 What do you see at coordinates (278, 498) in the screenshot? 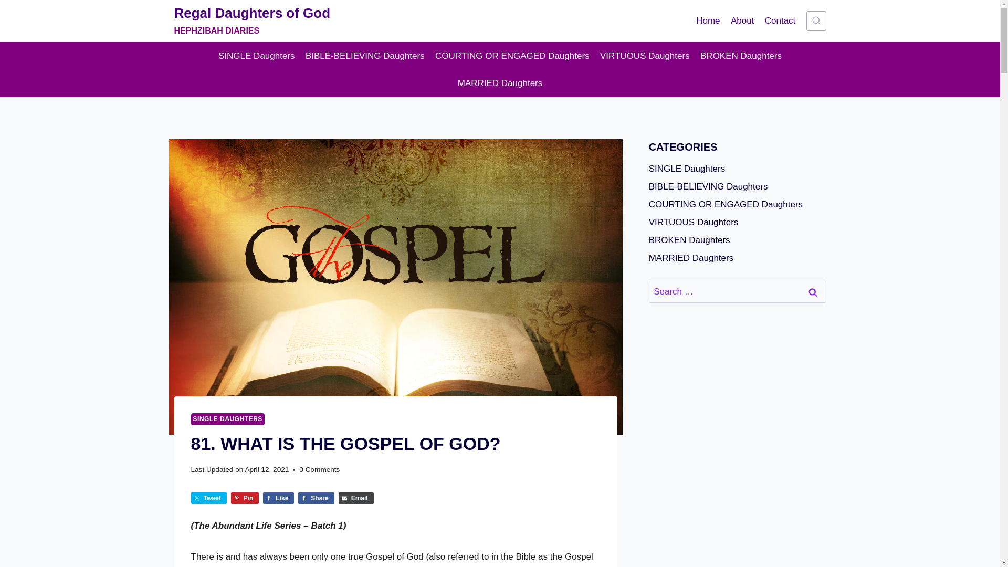
I see `Like on Facebook` at bounding box center [278, 498].